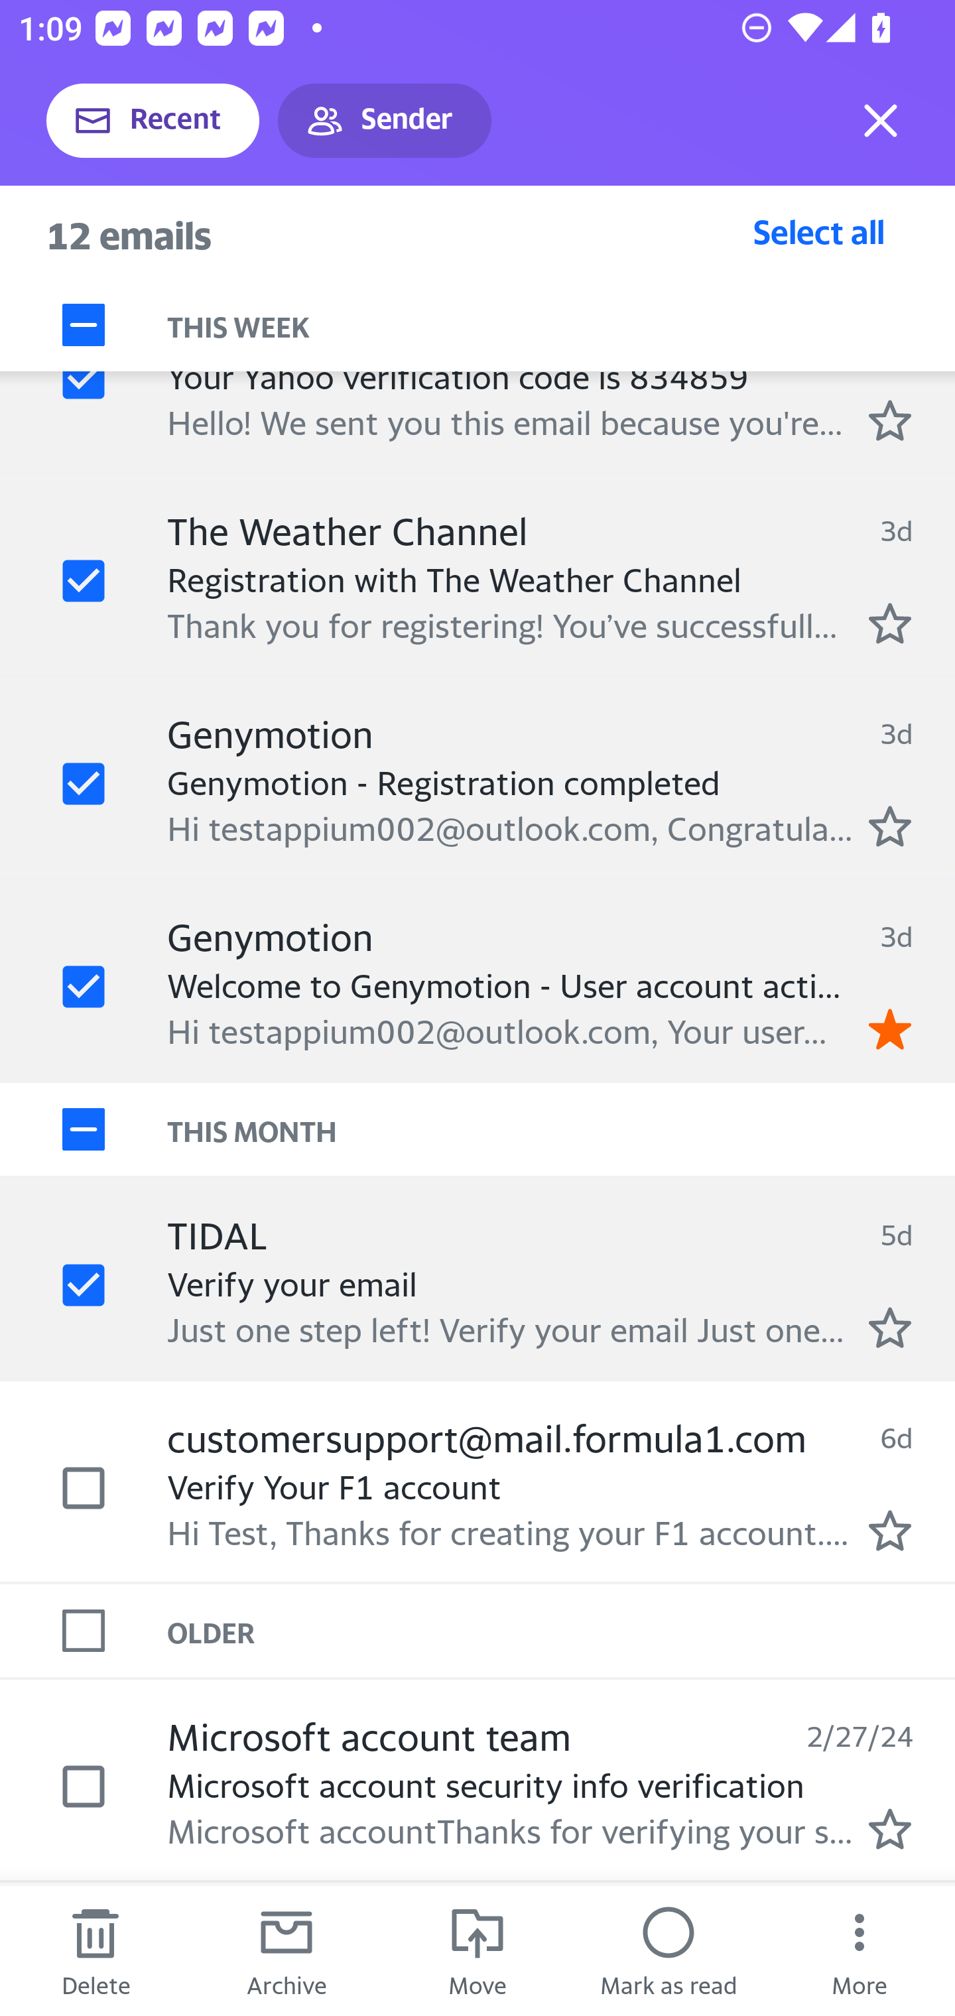 This screenshot has height=2016, width=955. Describe the element at coordinates (890, 420) in the screenshot. I see `Mark as starred.` at that location.